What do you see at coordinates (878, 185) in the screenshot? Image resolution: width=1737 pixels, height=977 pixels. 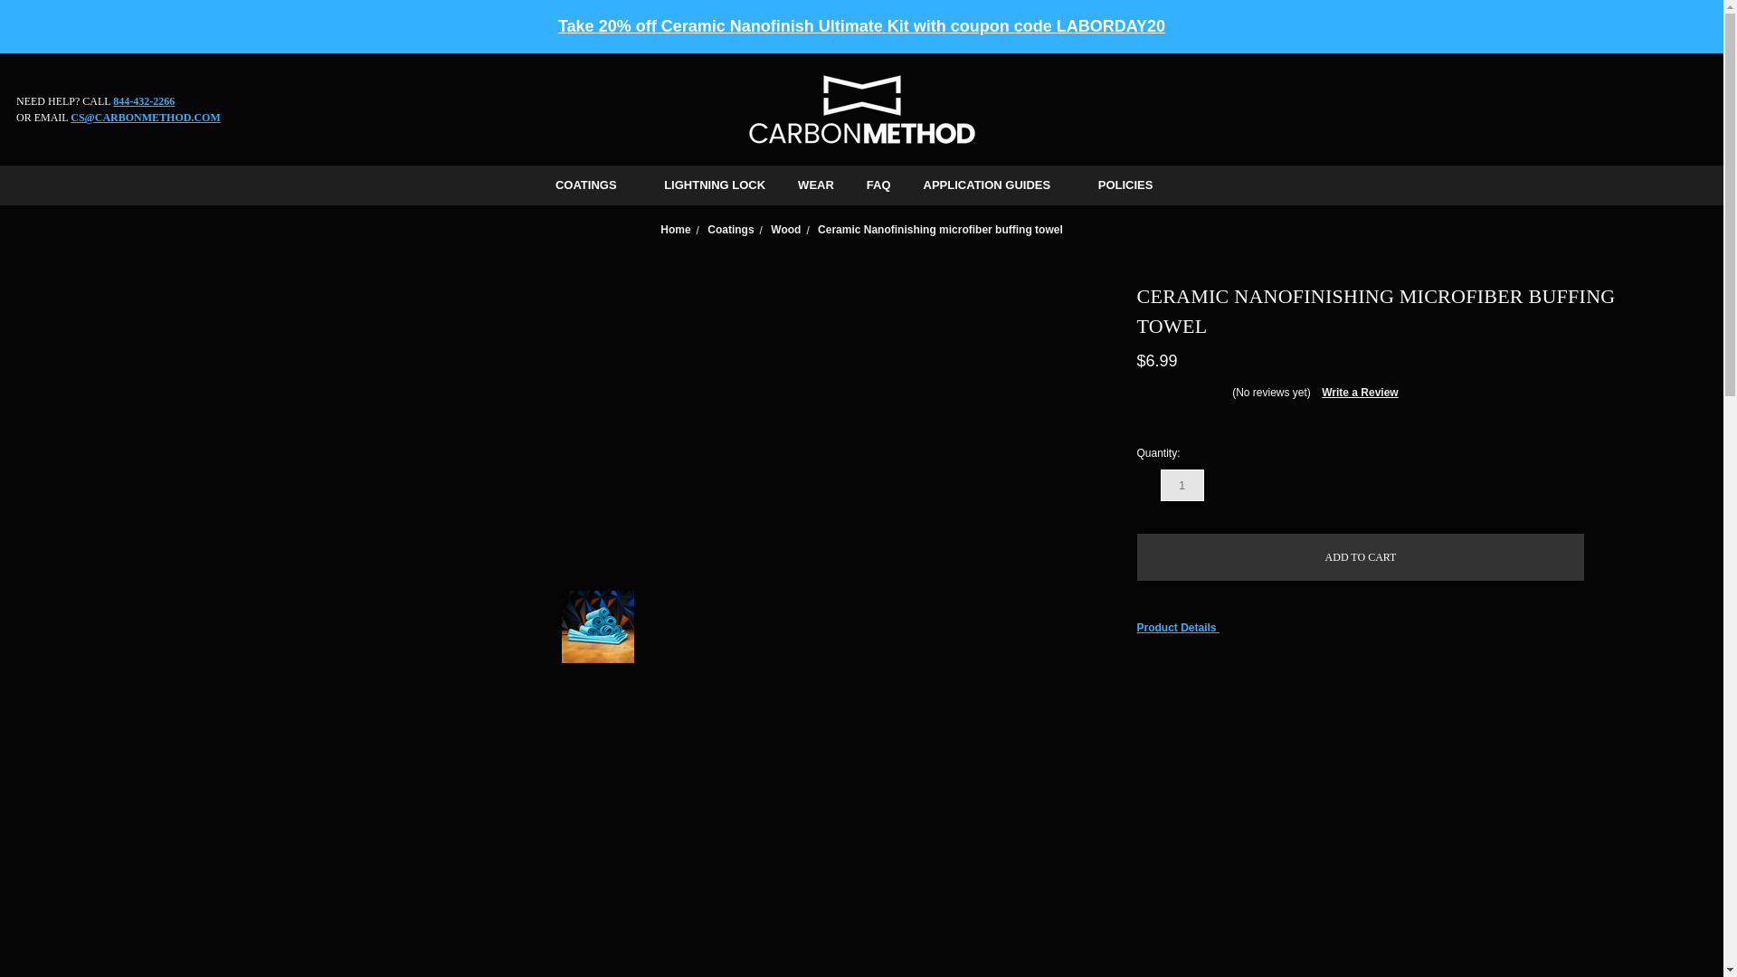 I see `FAQ` at bounding box center [878, 185].